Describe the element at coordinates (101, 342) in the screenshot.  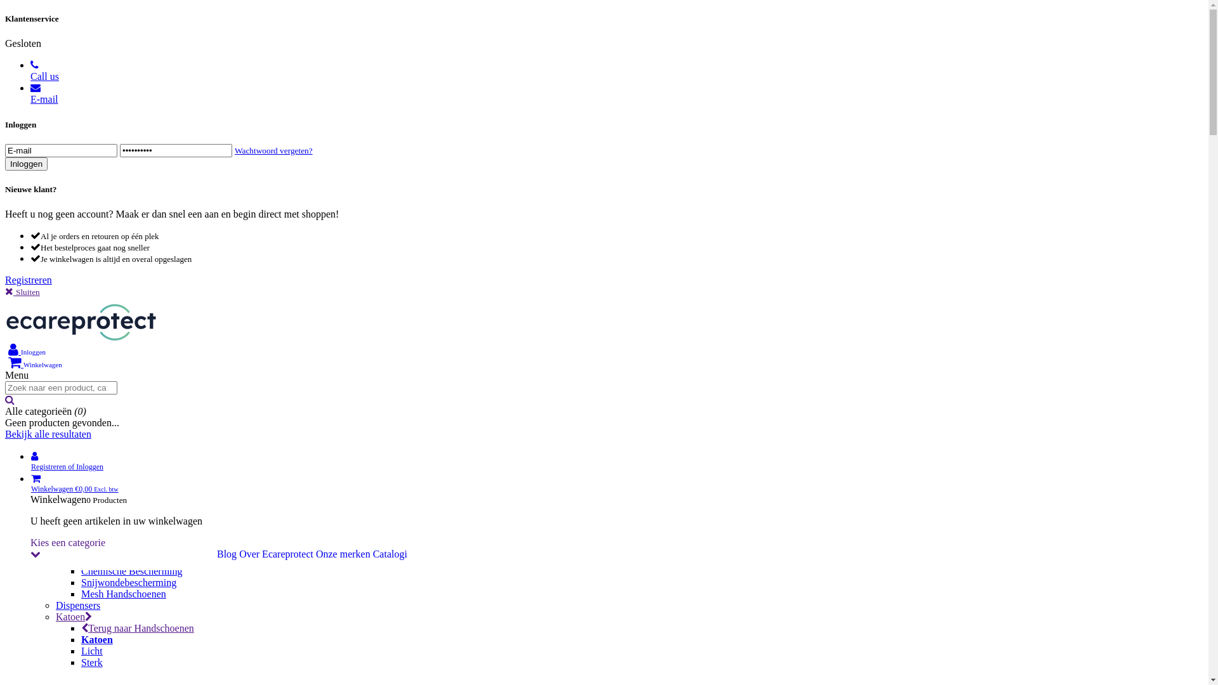
I see `Wegwerp` at that location.